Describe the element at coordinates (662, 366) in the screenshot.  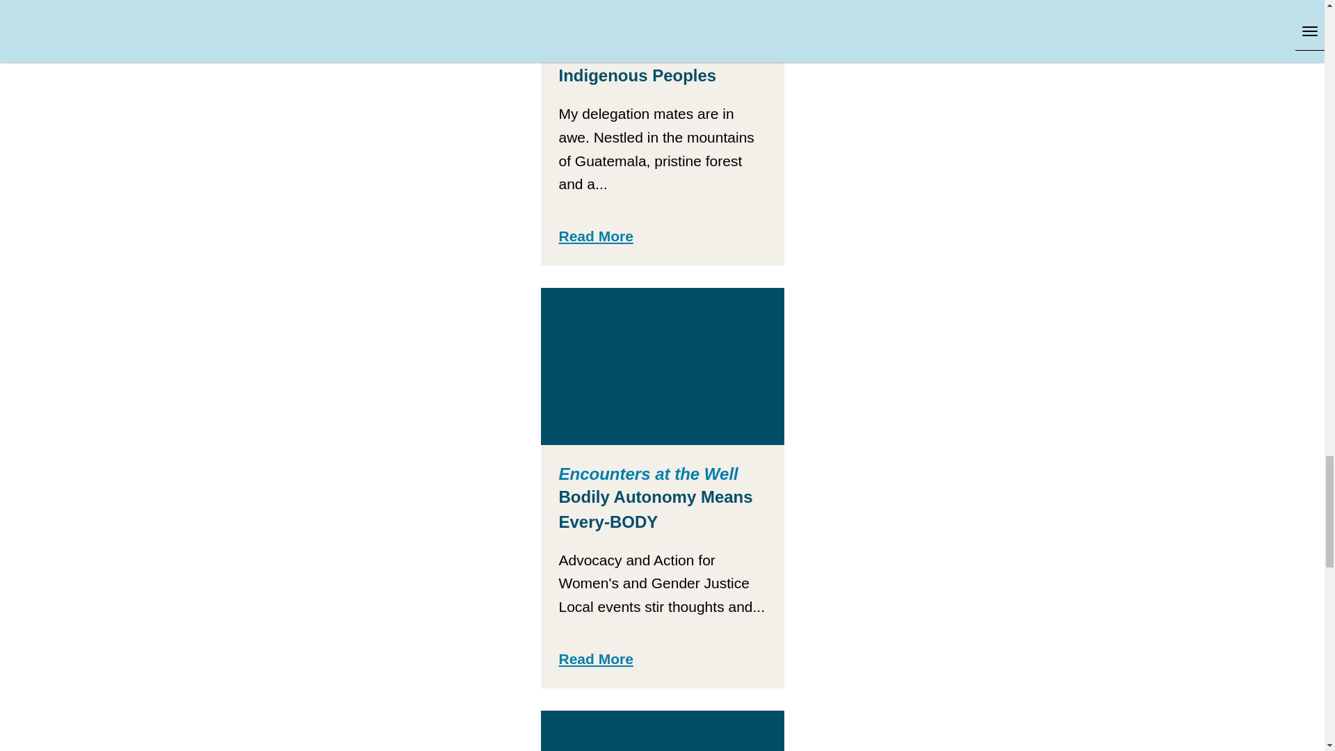
I see `Bodily Autonomy Means Every-BODY` at that location.